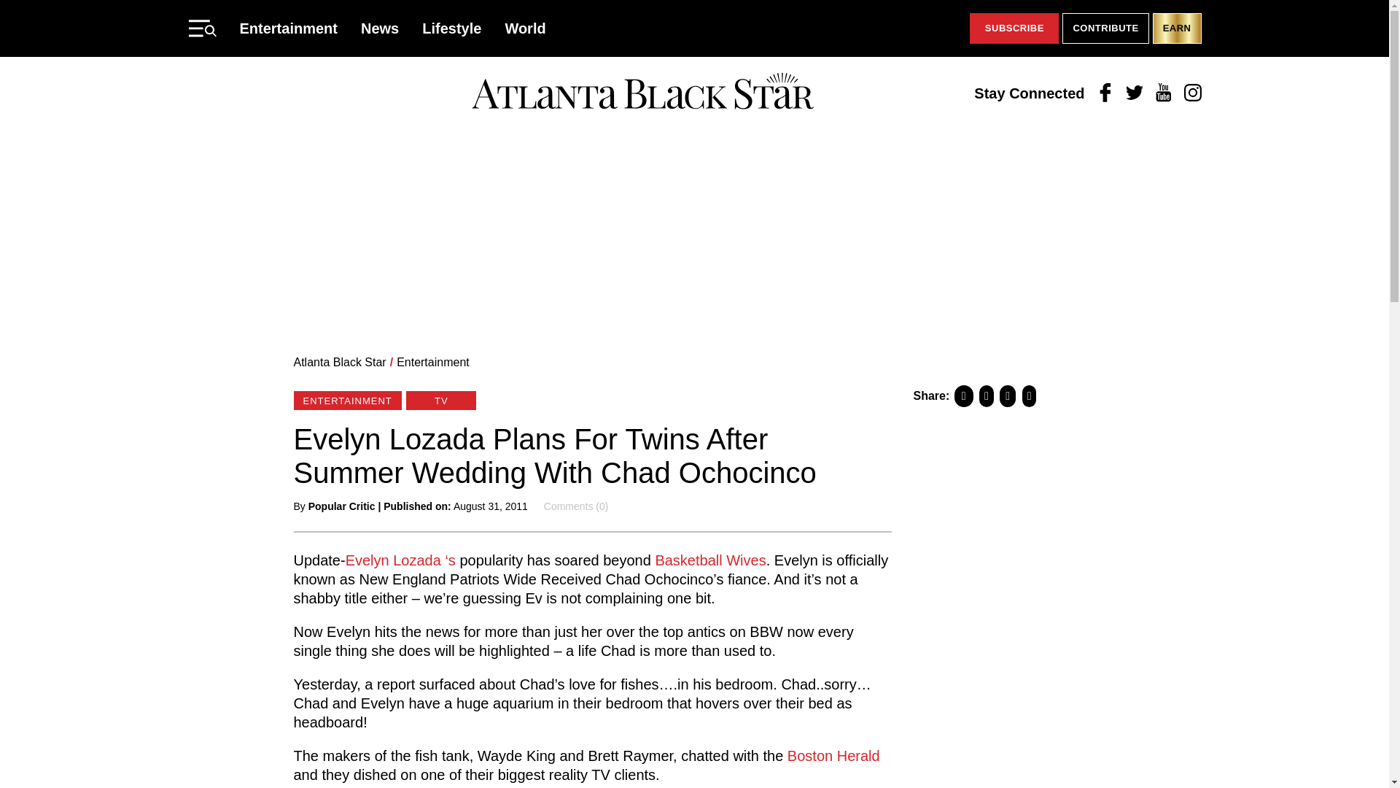 The image size is (1400, 788). Describe the element at coordinates (1177, 28) in the screenshot. I see `EARN` at that location.